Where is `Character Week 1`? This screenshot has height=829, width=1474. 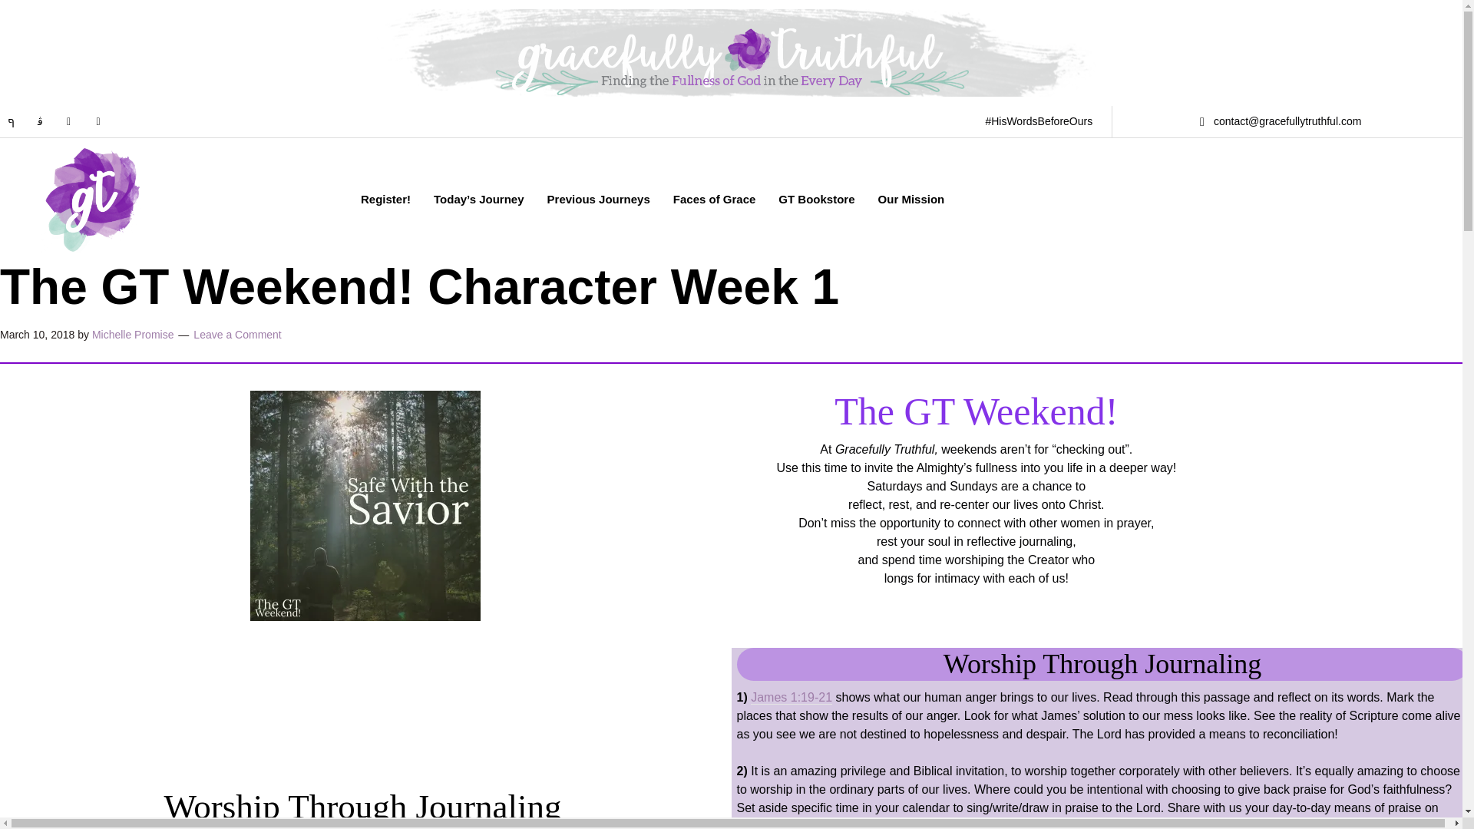
Character Week 1 is located at coordinates (365, 505).